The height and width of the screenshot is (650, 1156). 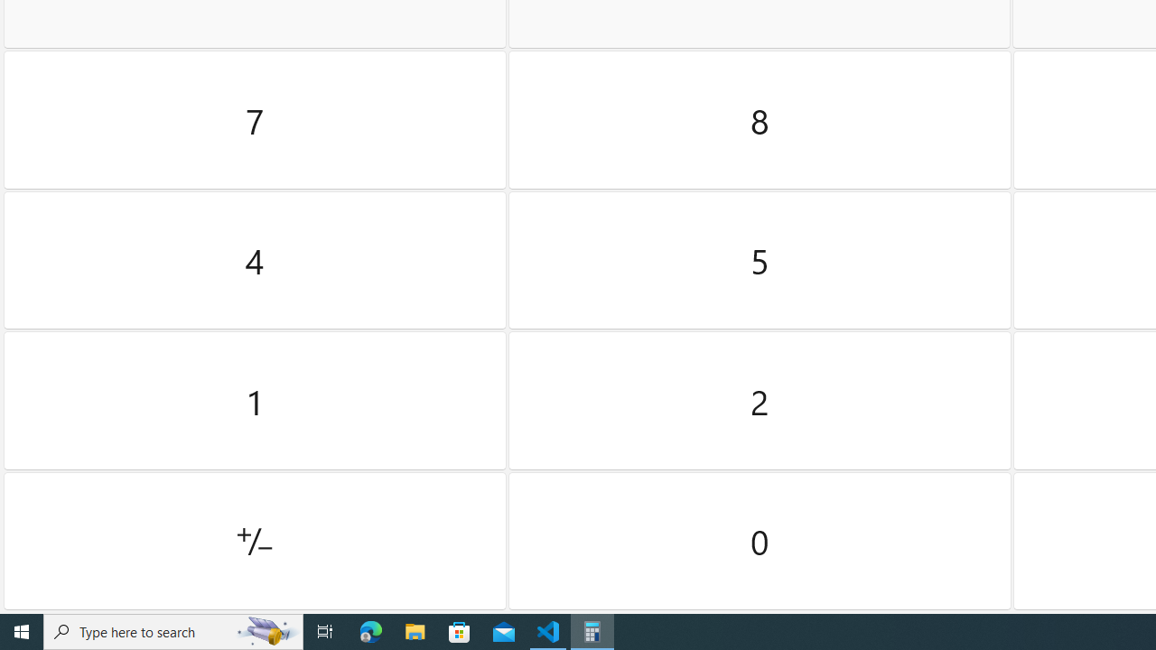 What do you see at coordinates (760, 260) in the screenshot?
I see `Five` at bounding box center [760, 260].